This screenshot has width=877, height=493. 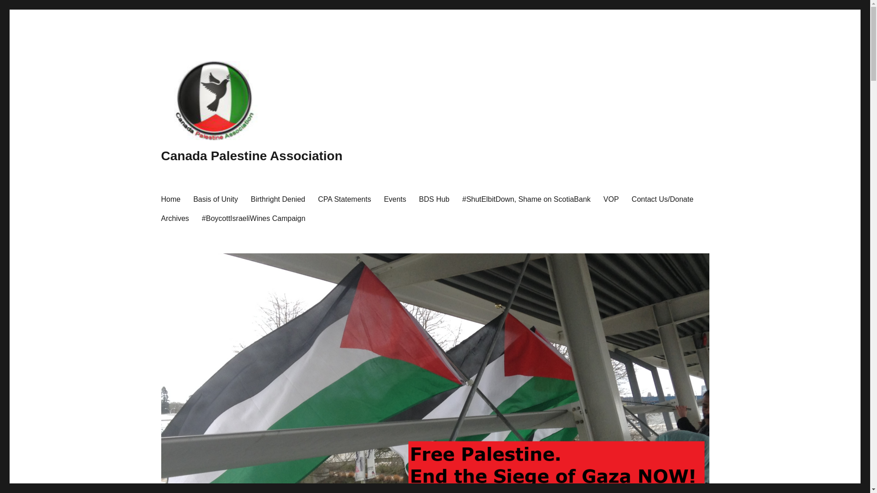 What do you see at coordinates (174, 218) in the screenshot?
I see `Archives` at bounding box center [174, 218].